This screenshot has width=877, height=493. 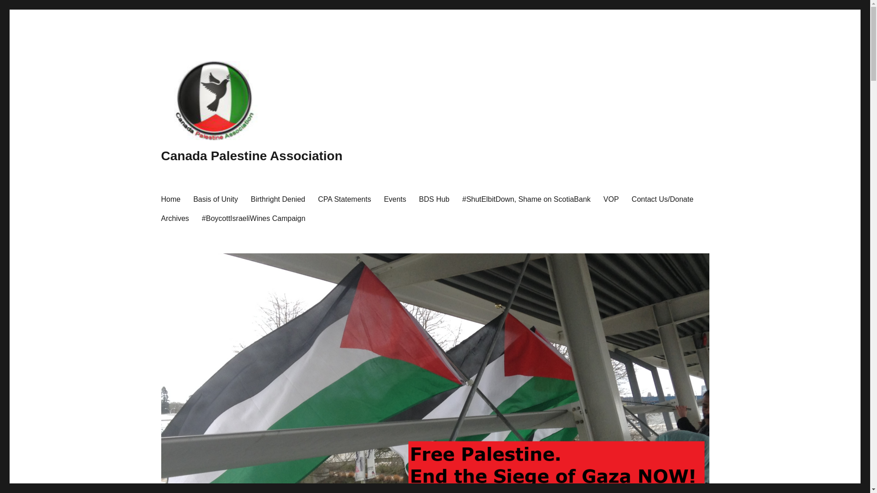 What do you see at coordinates (174, 218) in the screenshot?
I see `Archives` at bounding box center [174, 218].